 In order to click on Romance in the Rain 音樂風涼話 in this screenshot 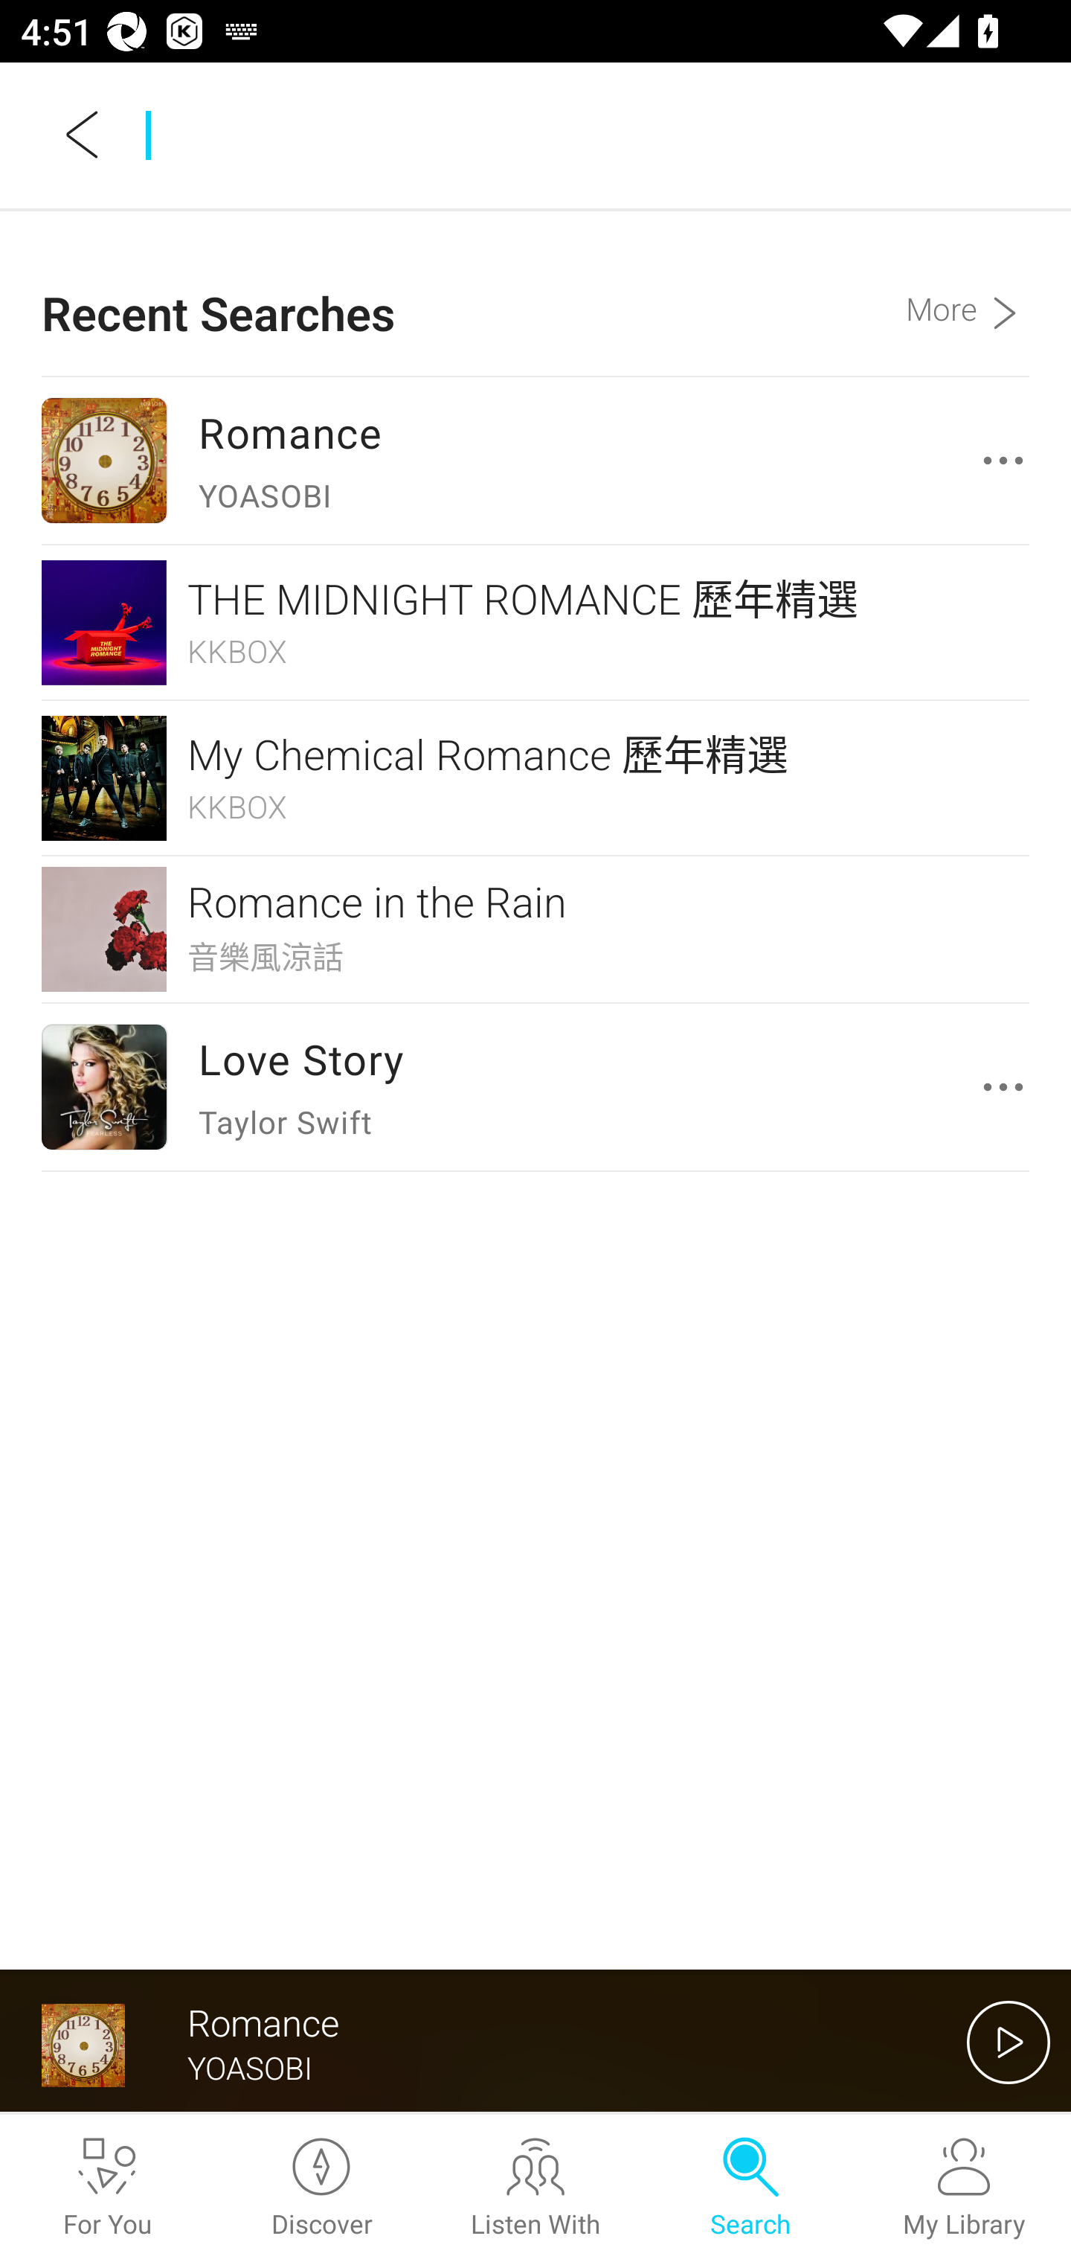, I will do `click(535, 929)`.